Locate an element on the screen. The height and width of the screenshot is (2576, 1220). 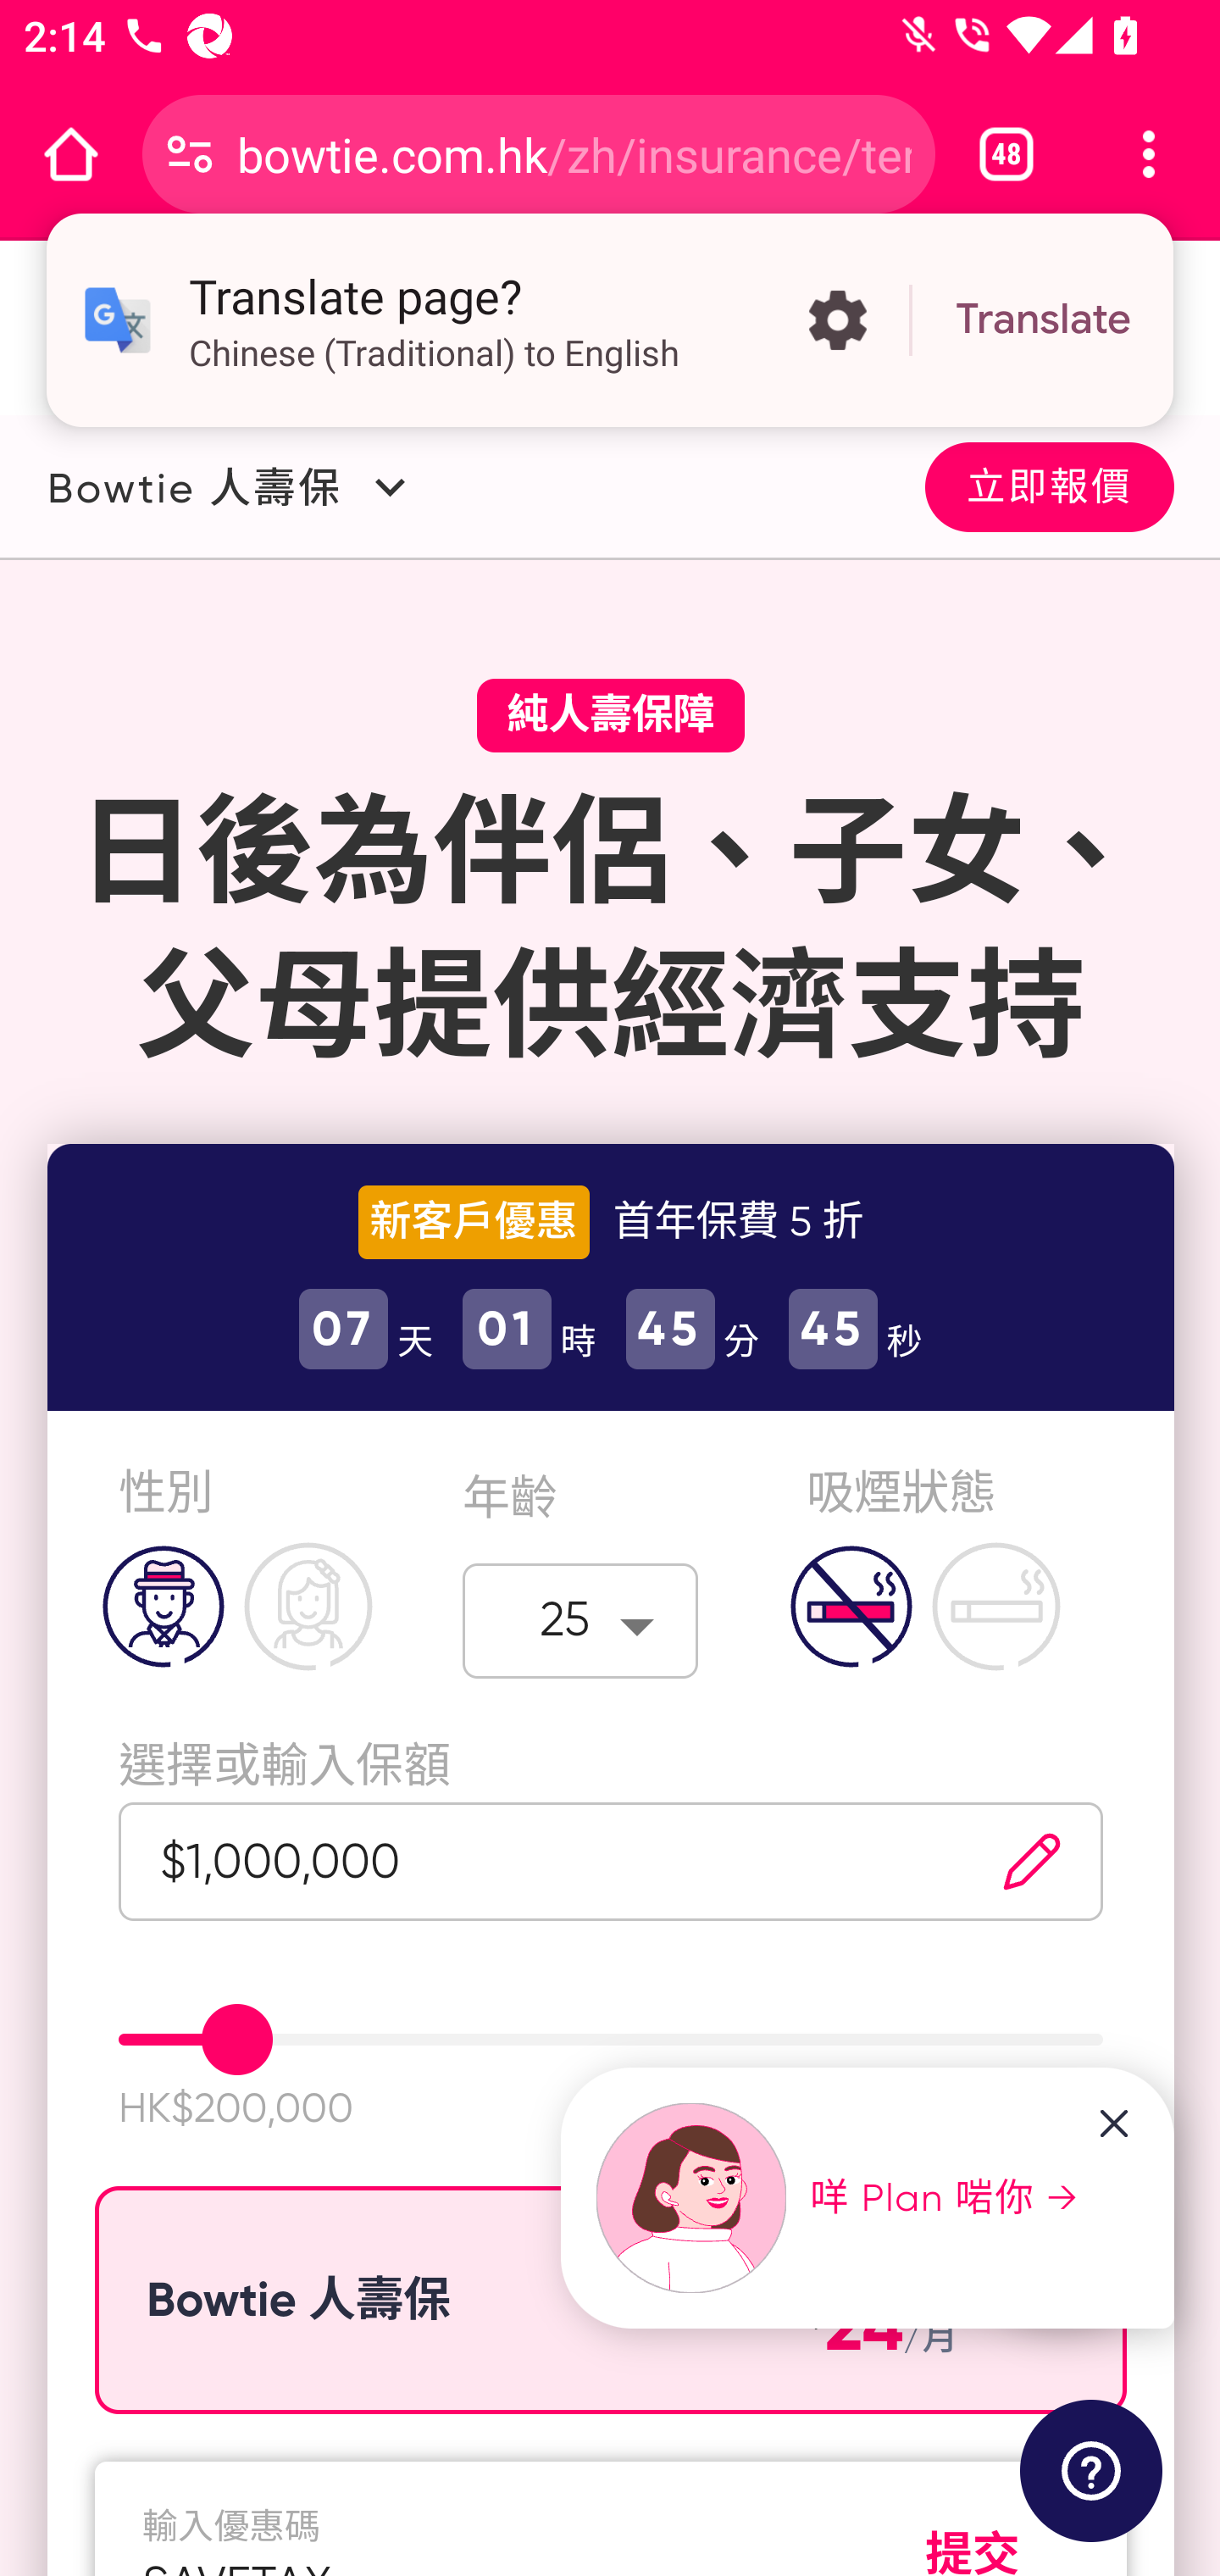
25 is located at coordinates (581, 1620).